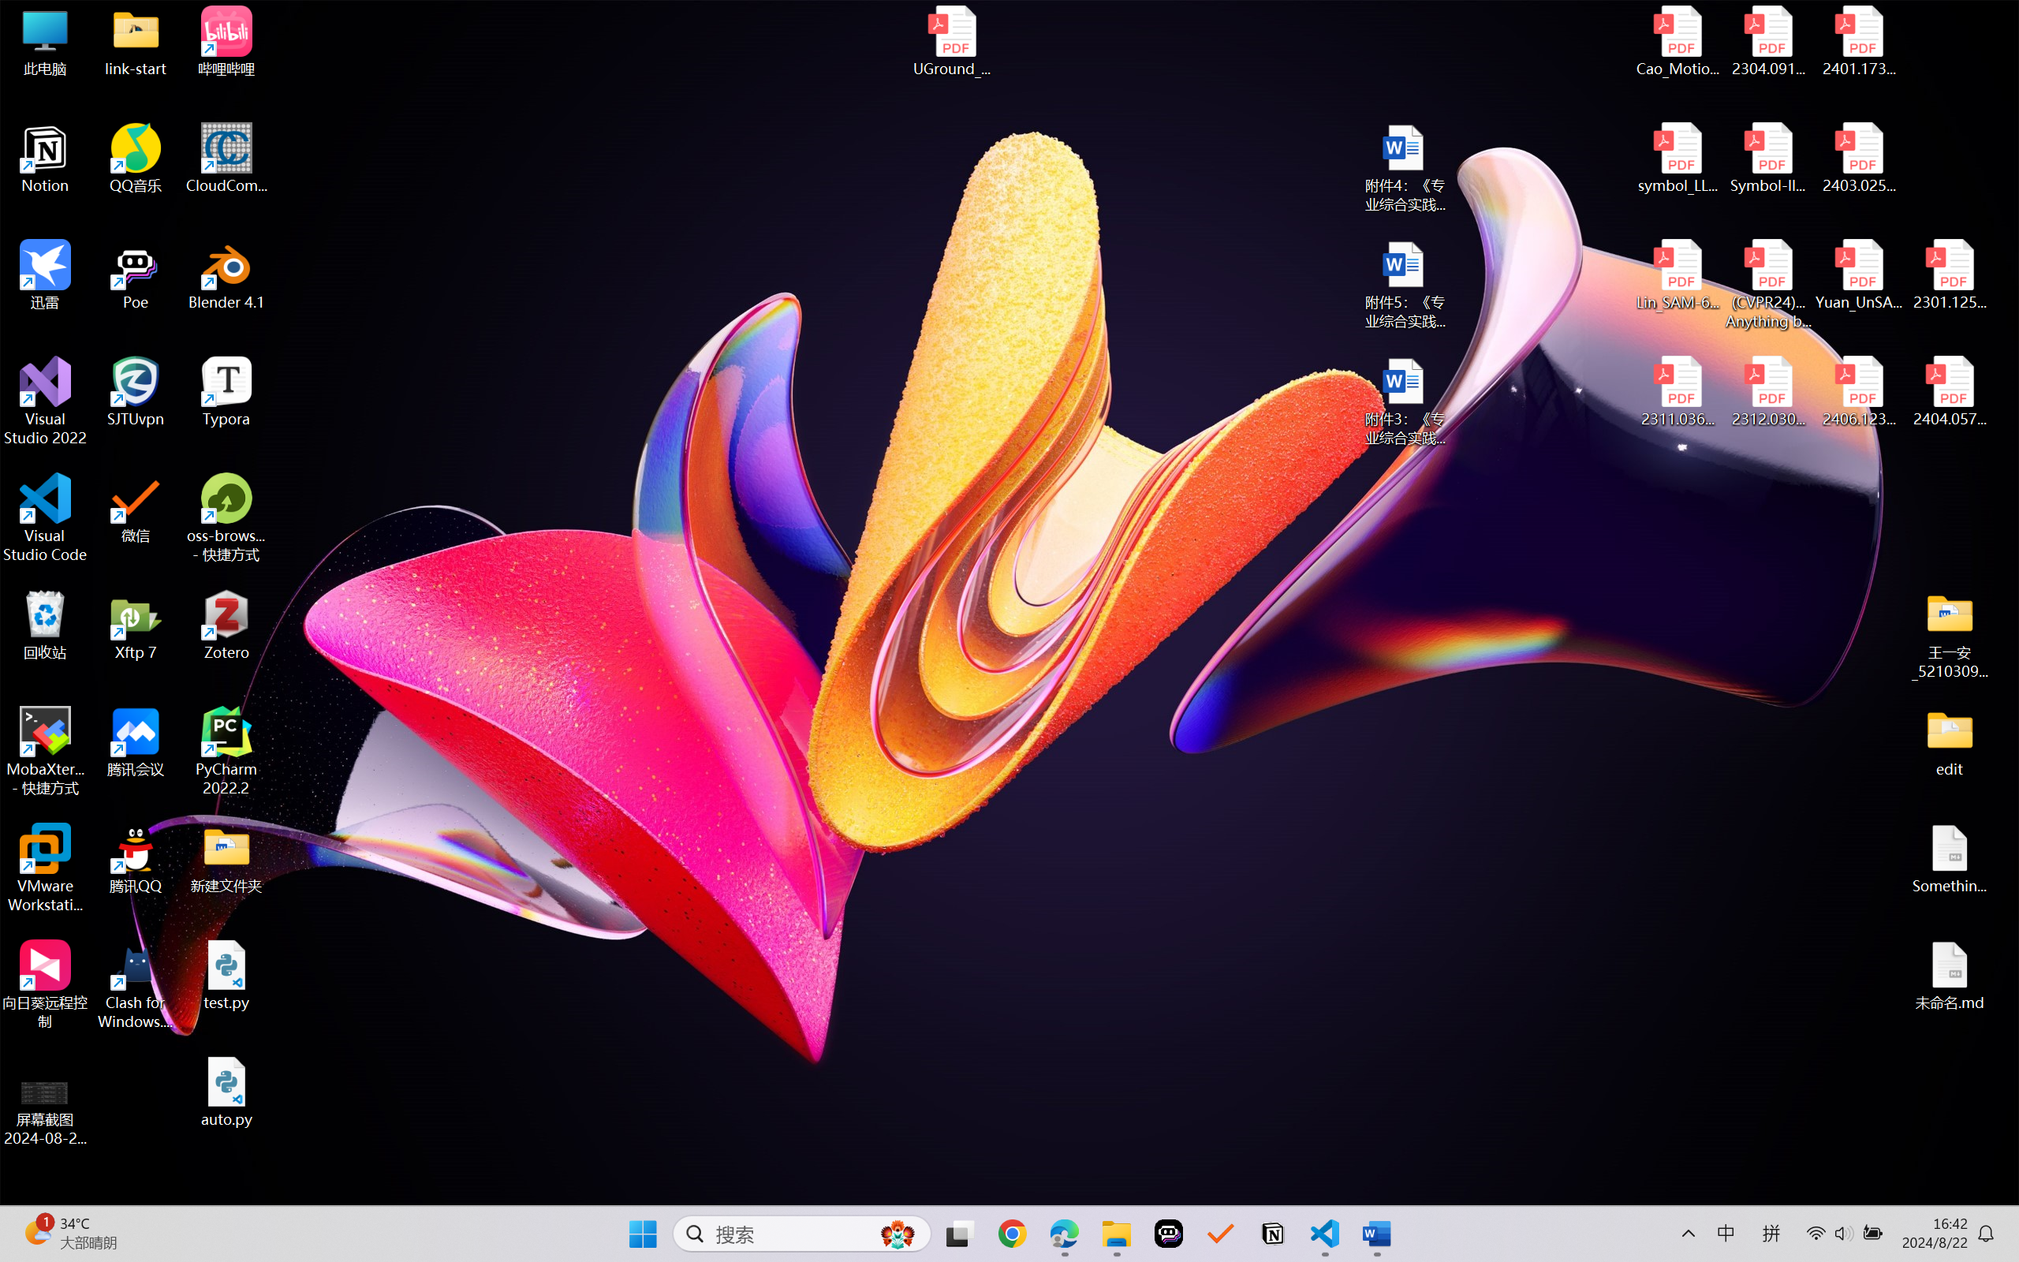 This screenshot has height=1262, width=2019. What do you see at coordinates (227, 975) in the screenshot?
I see `test.py` at bounding box center [227, 975].